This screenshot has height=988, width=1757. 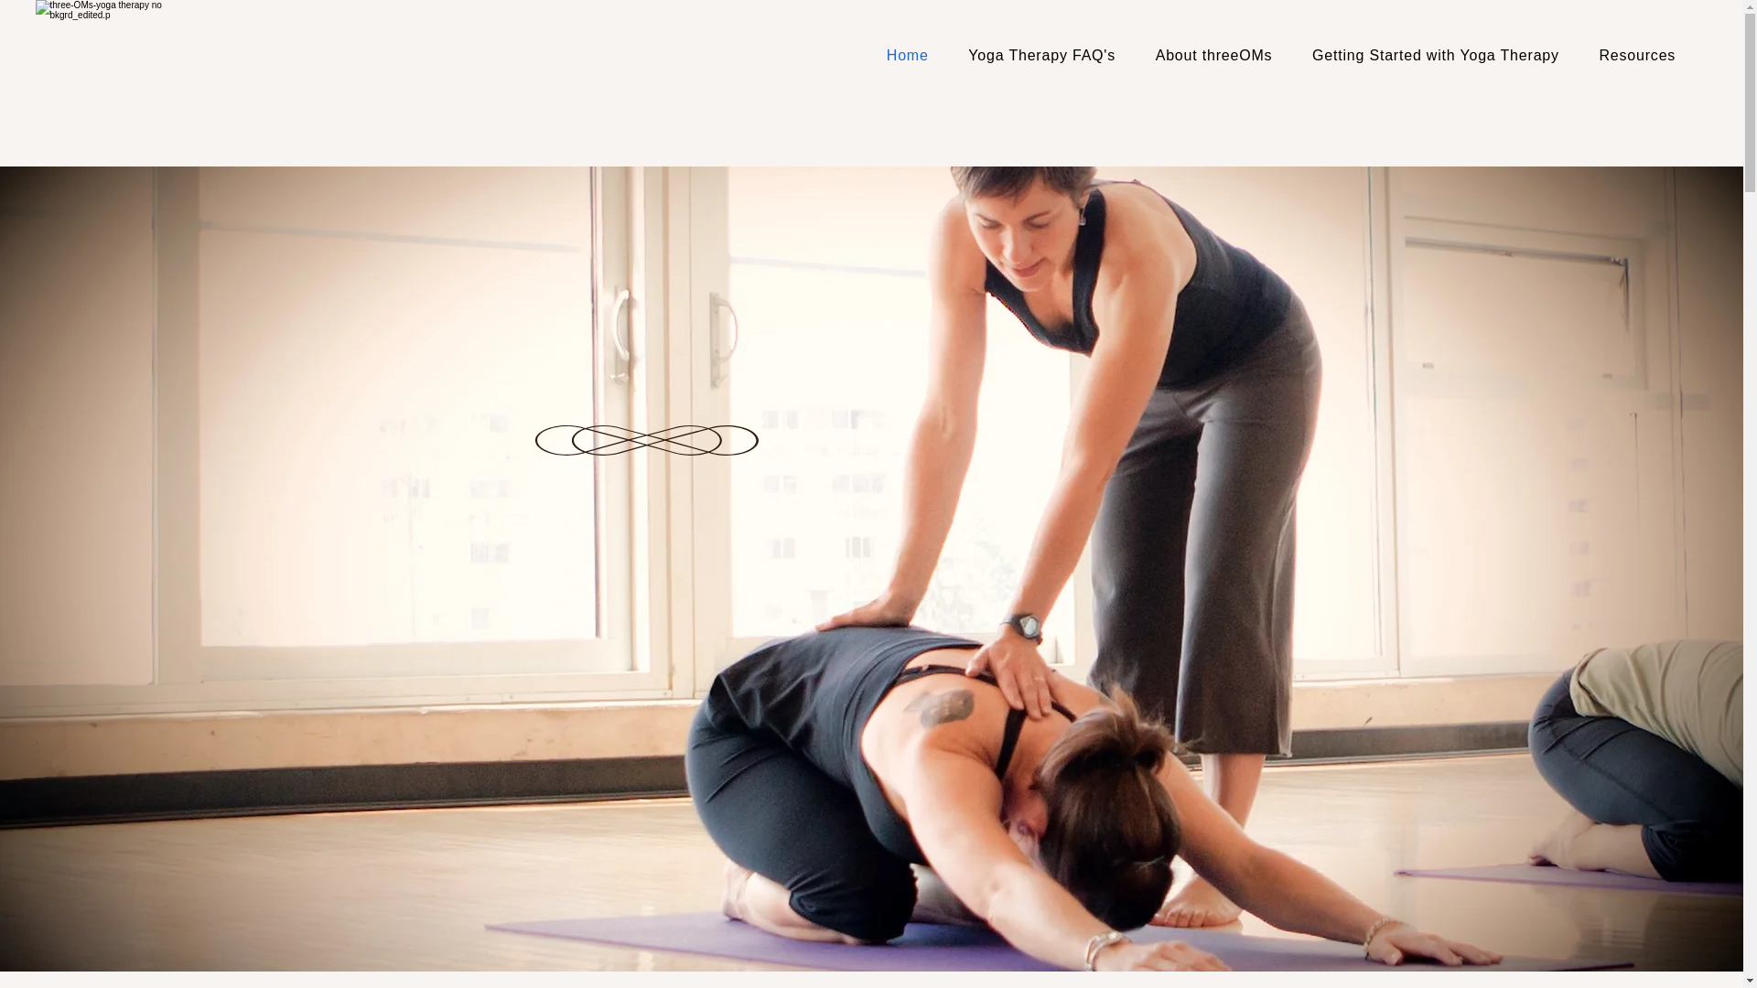 What do you see at coordinates (1636, 55) in the screenshot?
I see `Resources` at bounding box center [1636, 55].